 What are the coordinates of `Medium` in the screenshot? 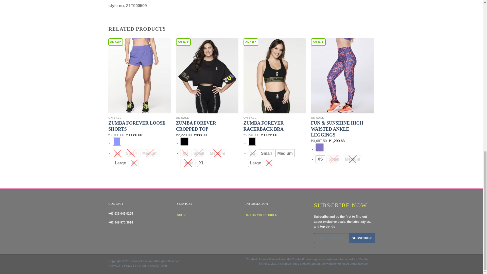 It's located at (150, 153).